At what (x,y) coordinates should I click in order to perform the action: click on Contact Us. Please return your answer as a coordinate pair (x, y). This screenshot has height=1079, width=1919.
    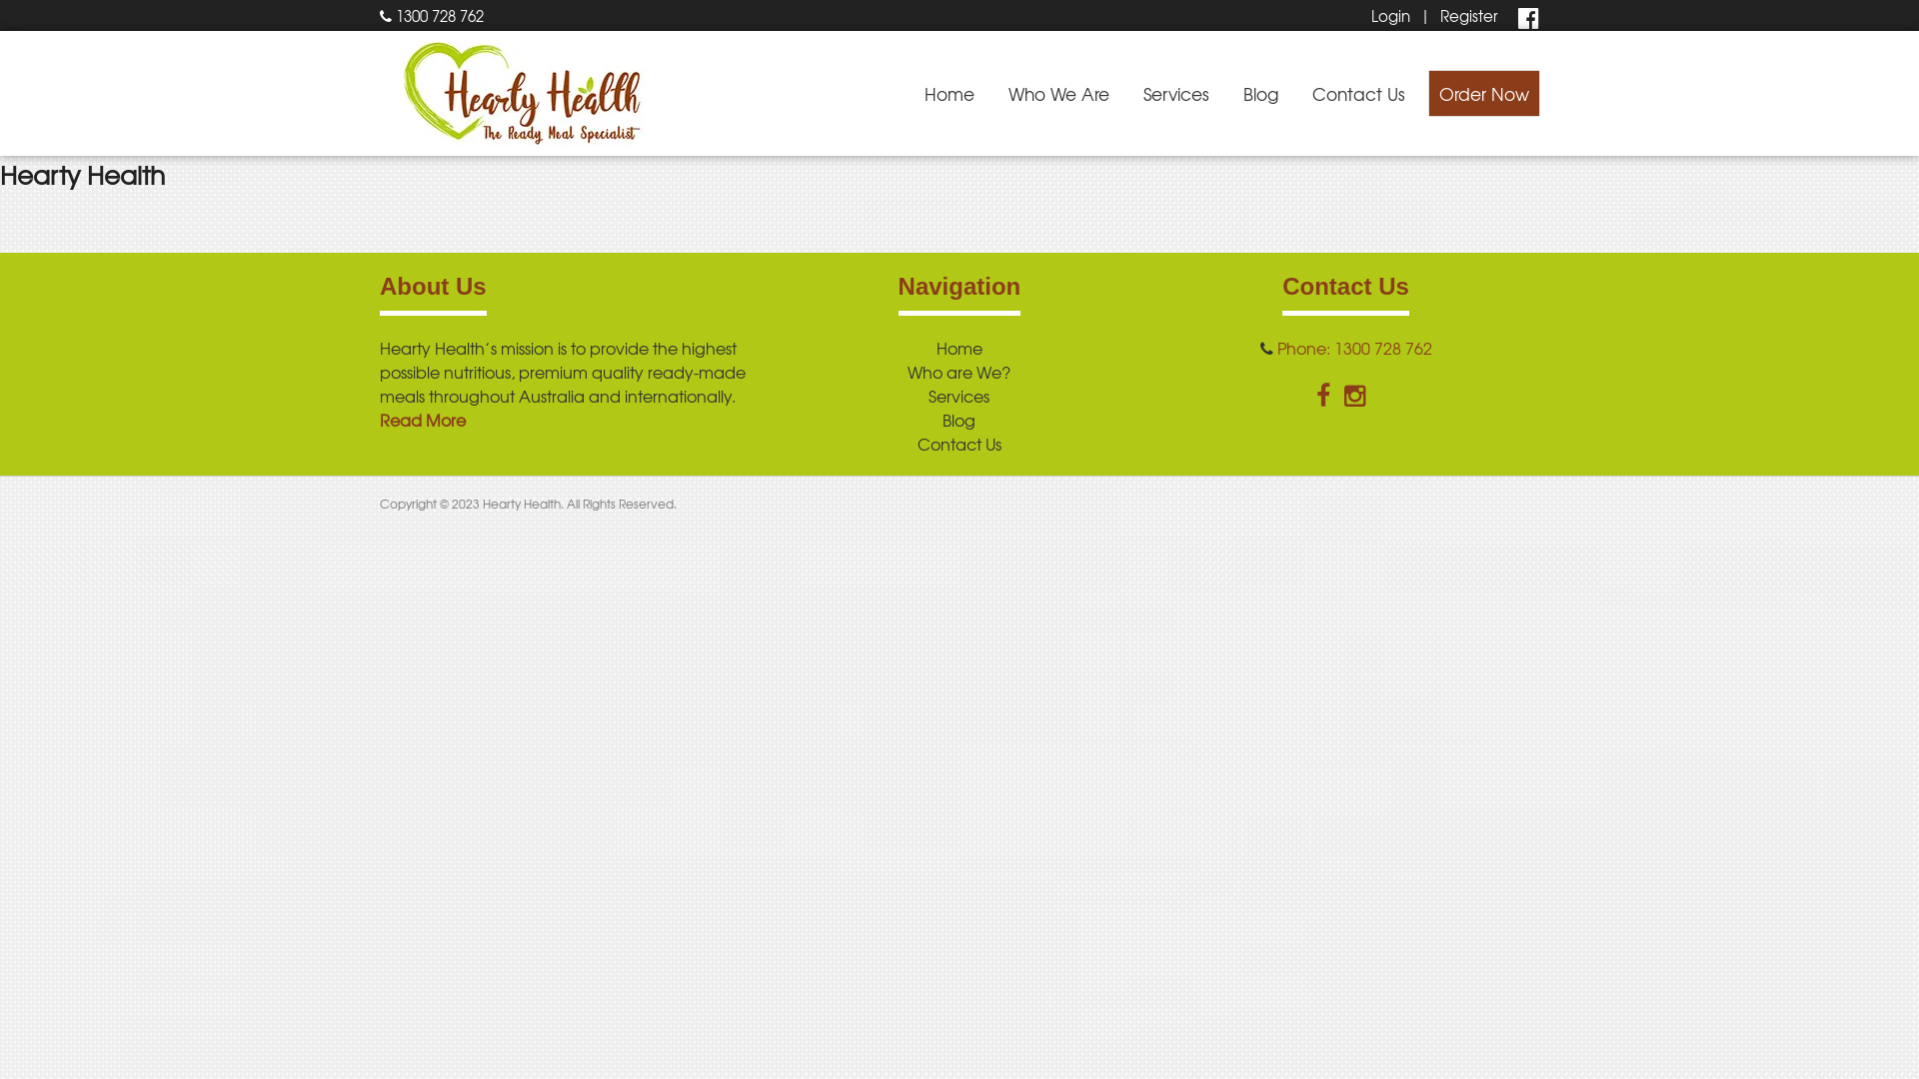
    Looking at the image, I should click on (959, 444).